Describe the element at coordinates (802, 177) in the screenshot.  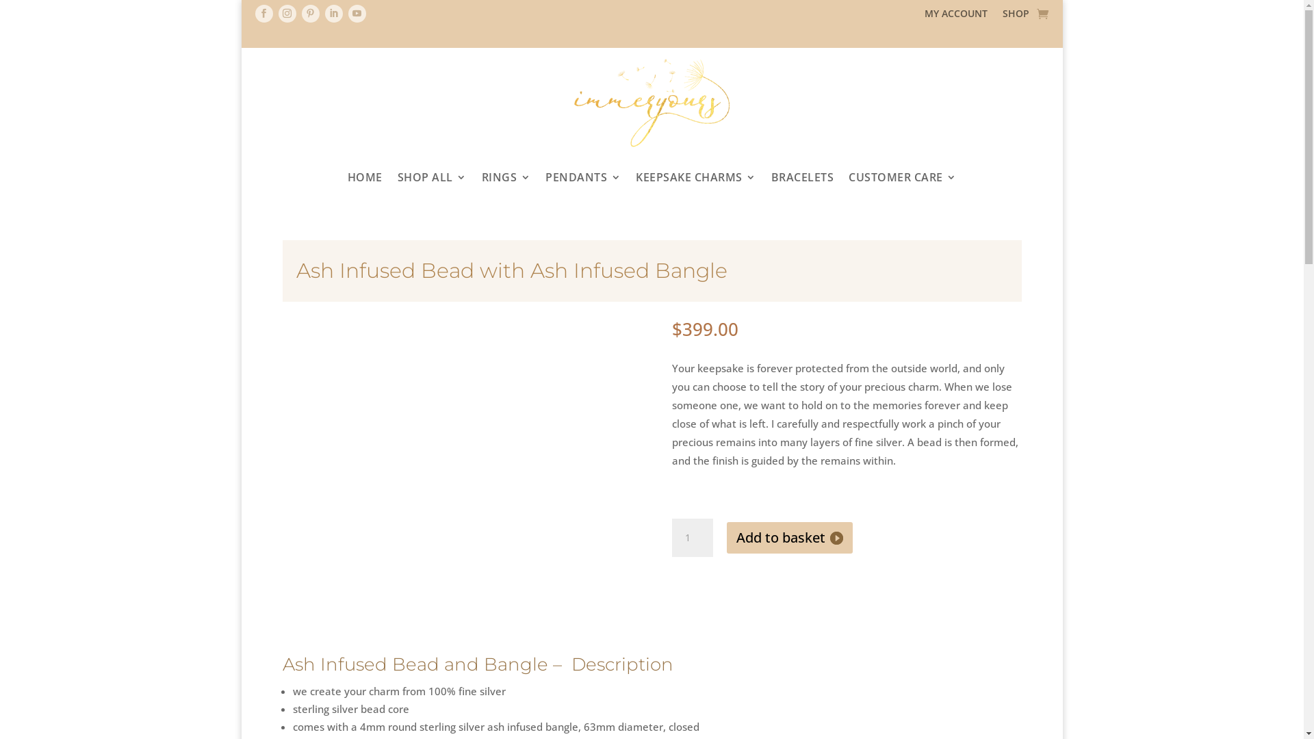
I see `BRACELETS` at that location.